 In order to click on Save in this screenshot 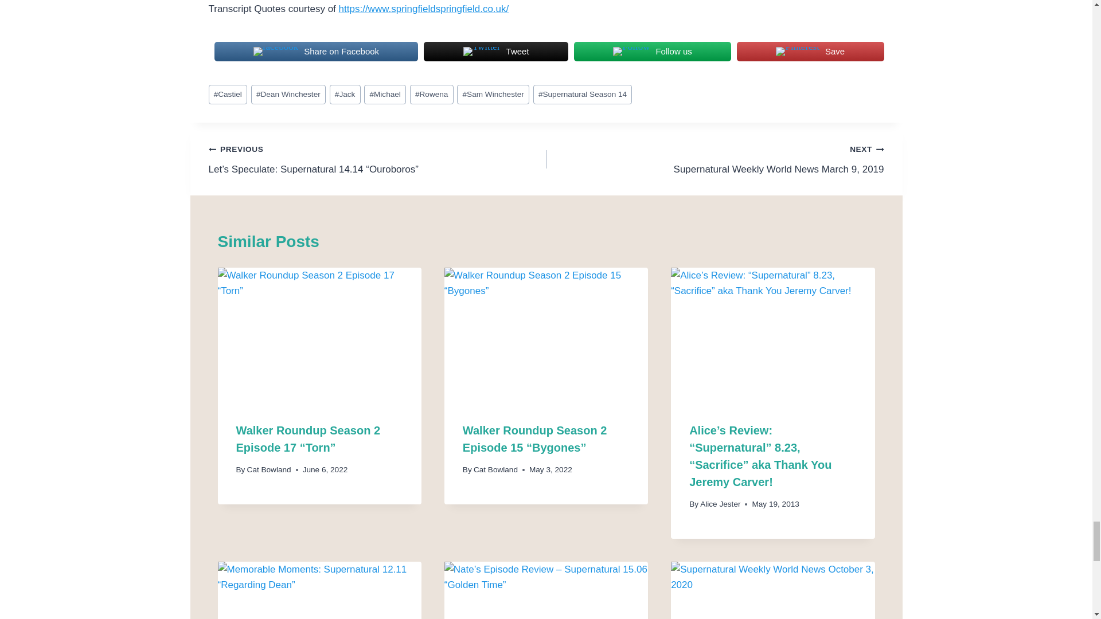, I will do `click(810, 52)`.